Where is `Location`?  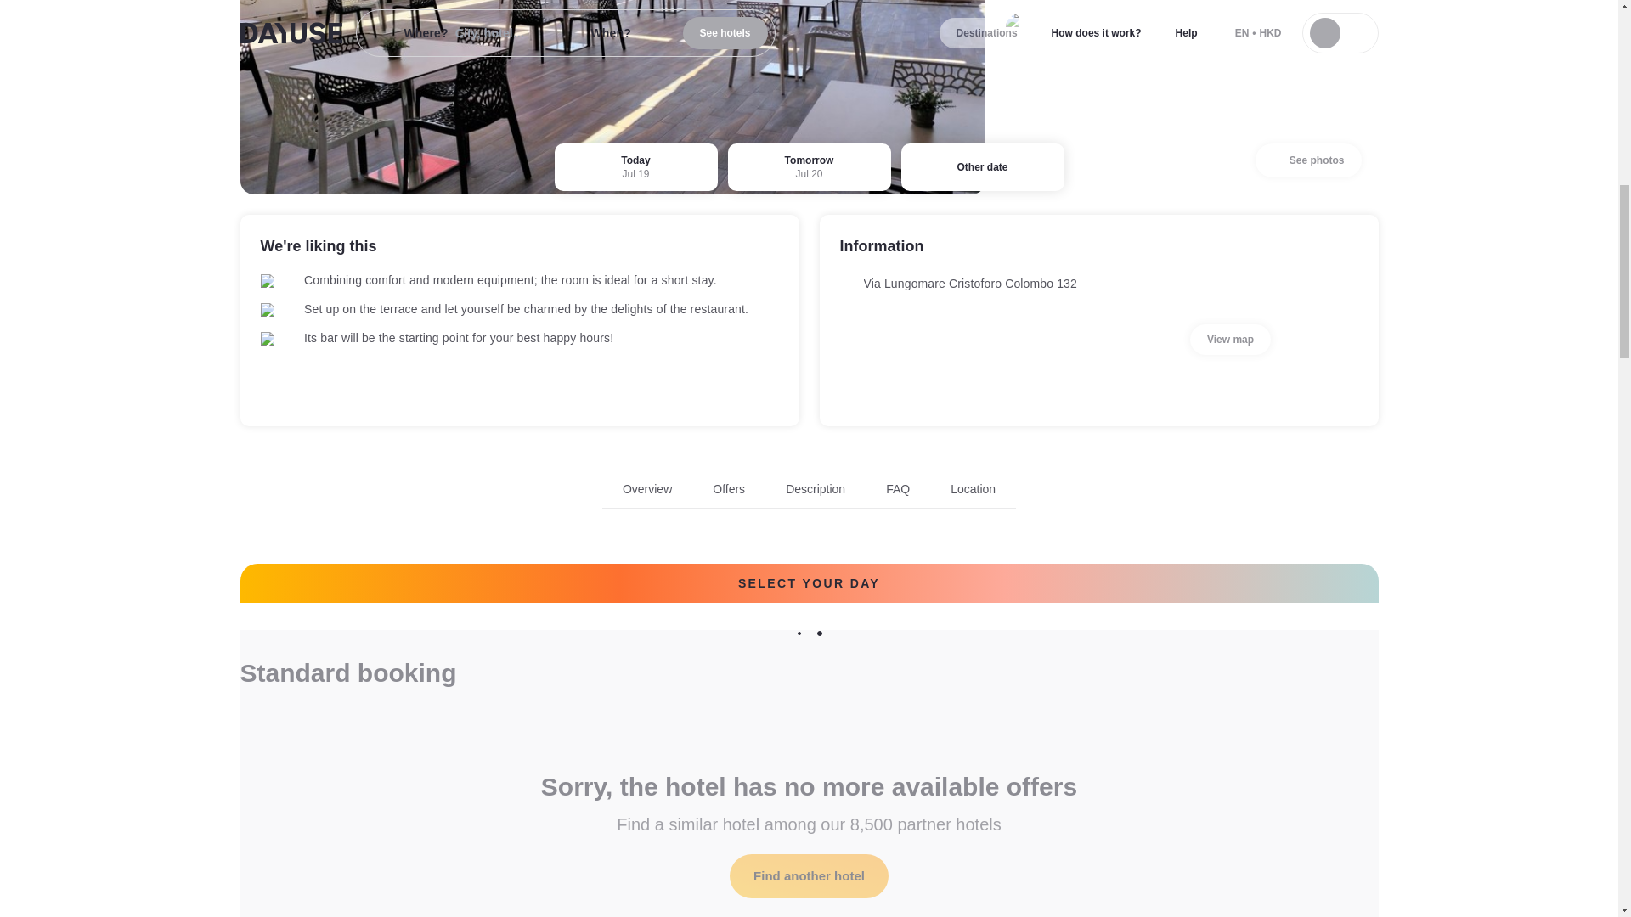
Location is located at coordinates (973, 489).